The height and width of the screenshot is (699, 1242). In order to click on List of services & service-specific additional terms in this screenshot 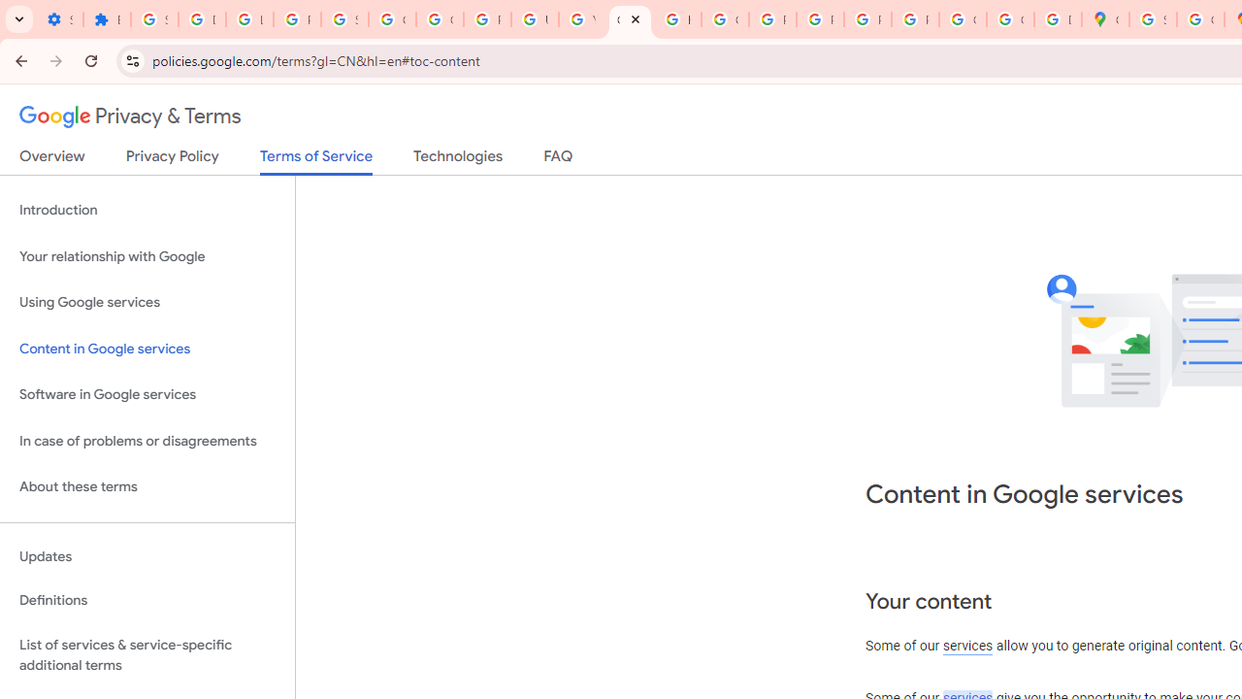, I will do `click(147, 654)`.